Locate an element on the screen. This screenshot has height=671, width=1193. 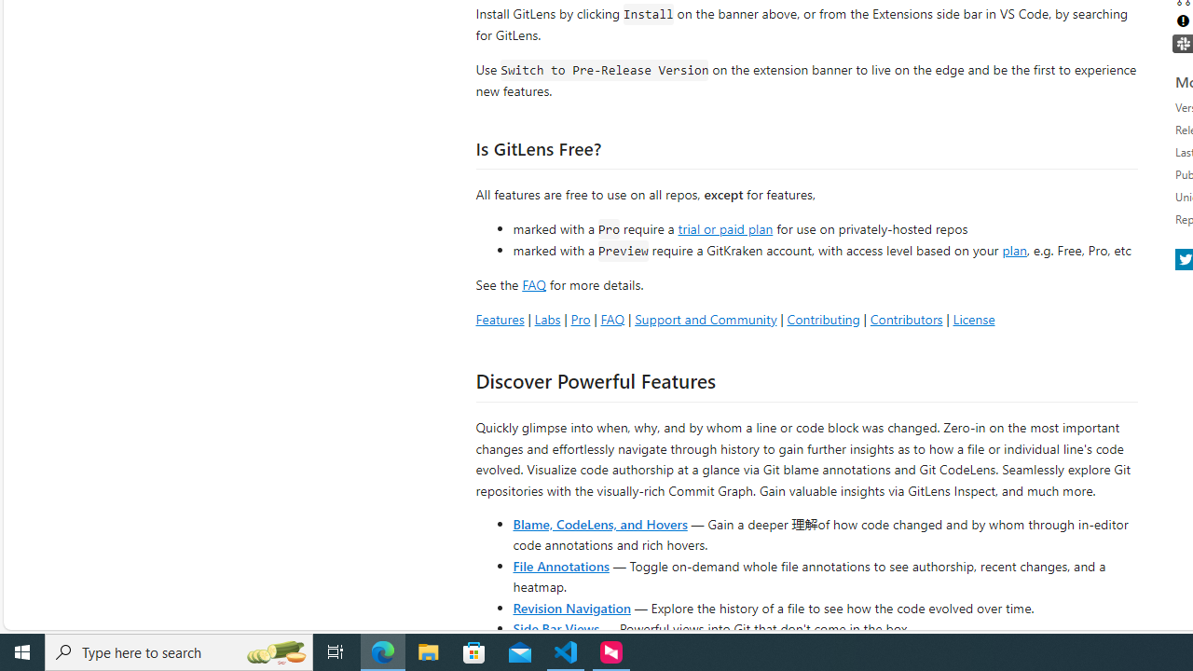
Start is located at coordinates (22, 652).